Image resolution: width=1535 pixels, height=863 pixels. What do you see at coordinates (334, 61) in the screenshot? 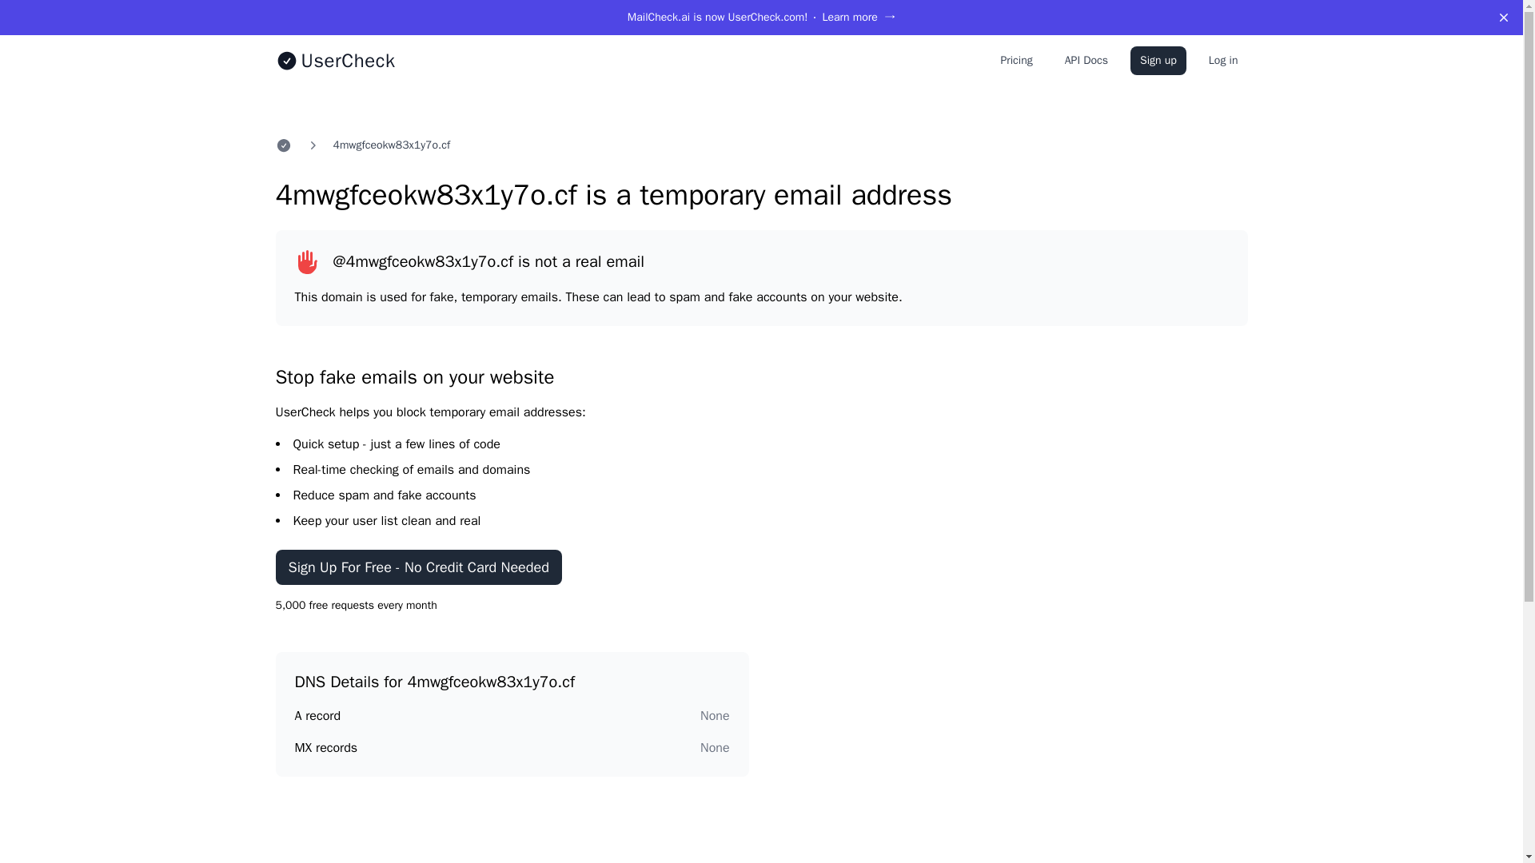
I see `UserCheck` at bounding box center [334, 61].